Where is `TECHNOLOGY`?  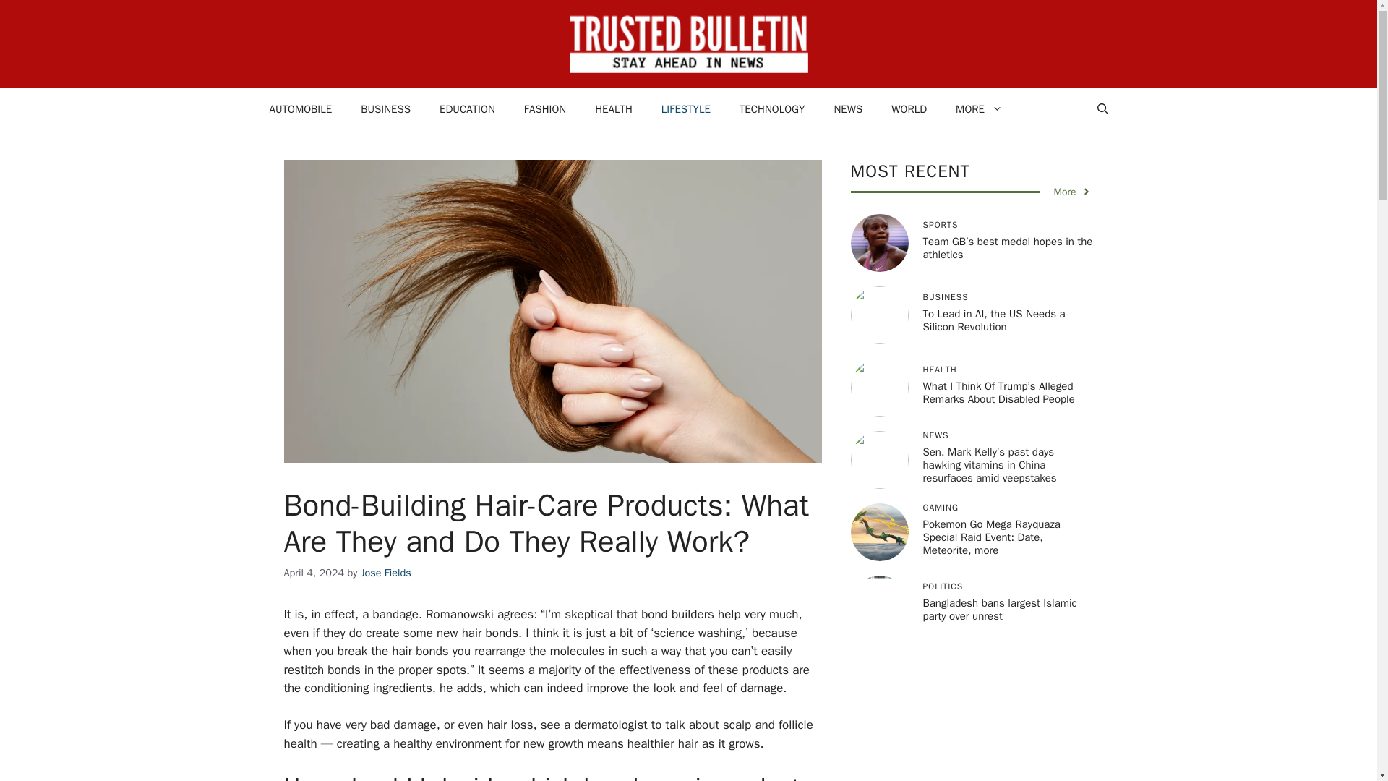
TECHNOLOGY is located at coordinates (772, 108).